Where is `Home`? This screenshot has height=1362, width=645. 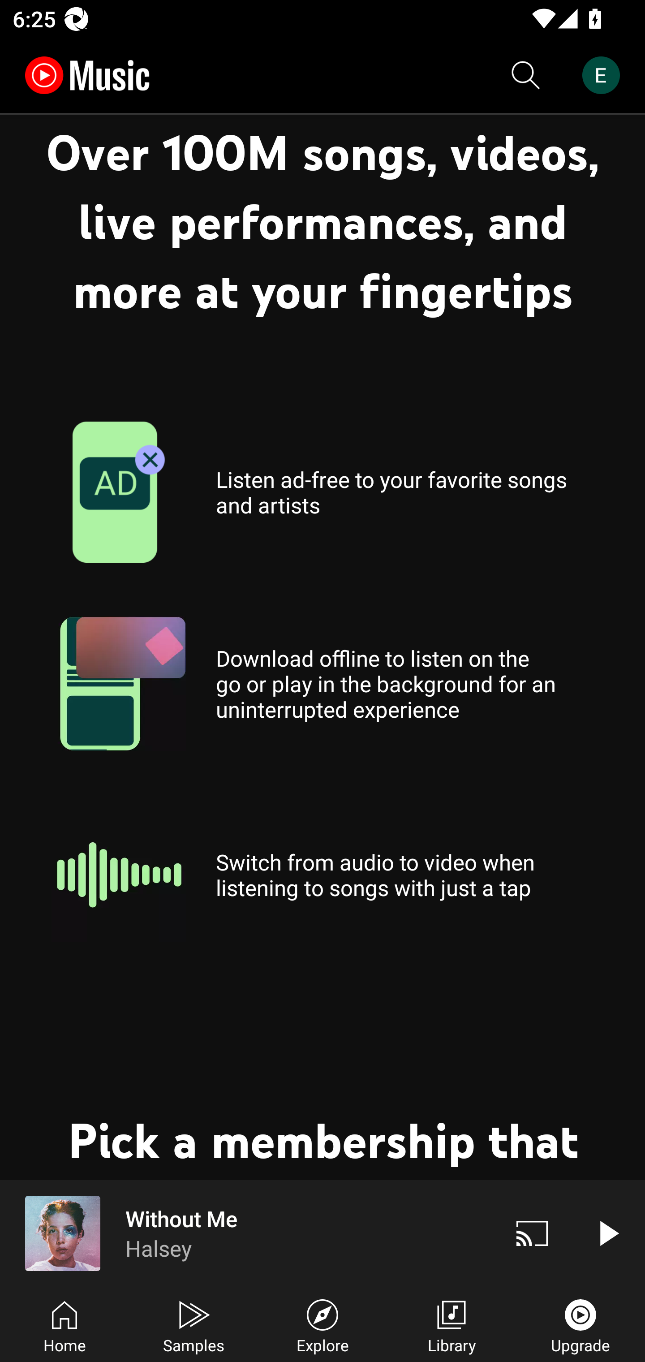 Home is located at coordinates (64, 1324).